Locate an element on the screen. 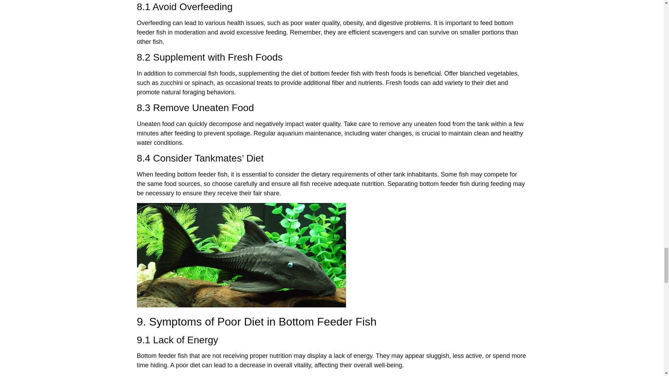  The Ultimate Guide to Bottom Feeder Fish Food is located at coordinates (241, 255).